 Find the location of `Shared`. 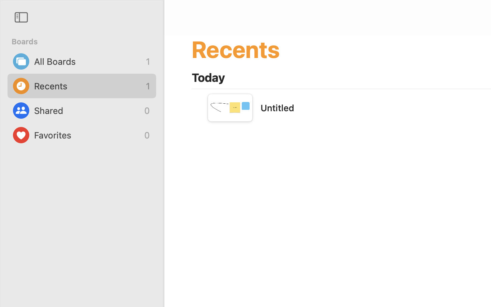

Shared is located at coordinates (87, 111).